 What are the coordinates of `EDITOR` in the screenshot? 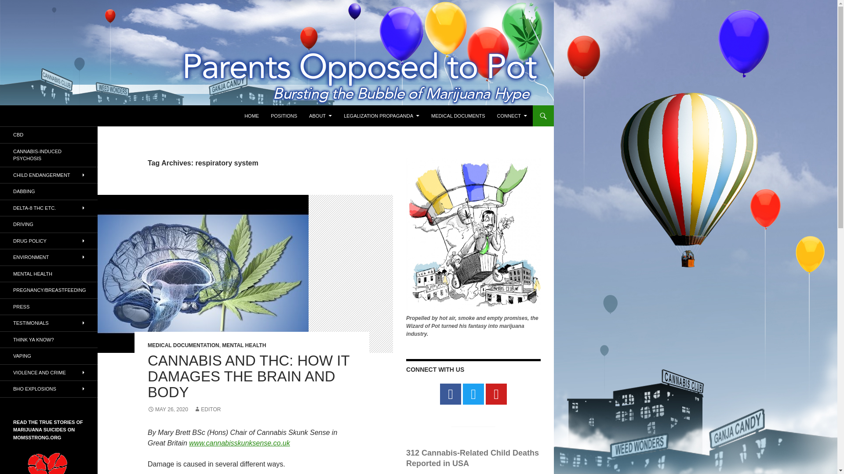 It's located at (207, 409).